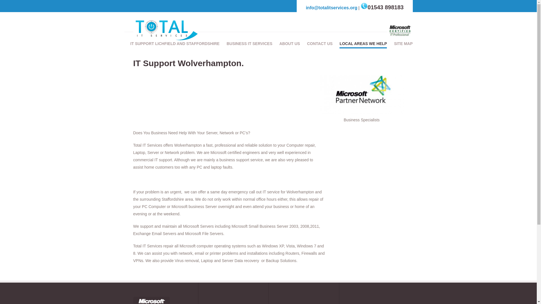 Image resolution: width=541 pixels, height=304 pixels. What do you see at coordinates (362, 94) in the screenshot?
I see `Computer Services and Repair Wolverhampton` at bounding box center [362, 94].